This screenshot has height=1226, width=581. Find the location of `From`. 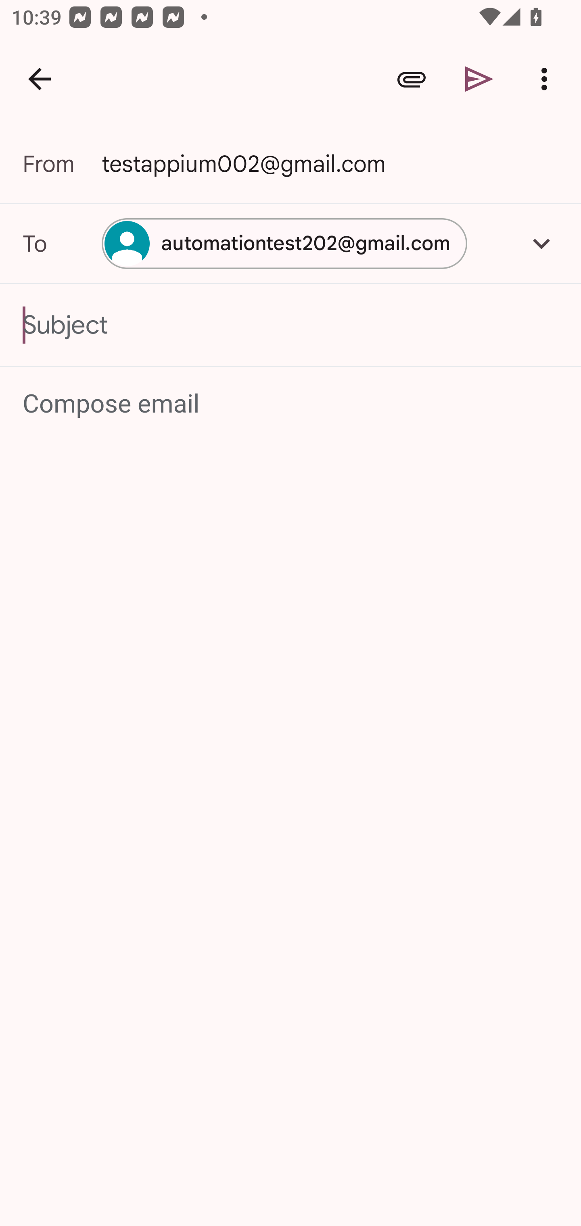

From is located at coordinates (62, 164).